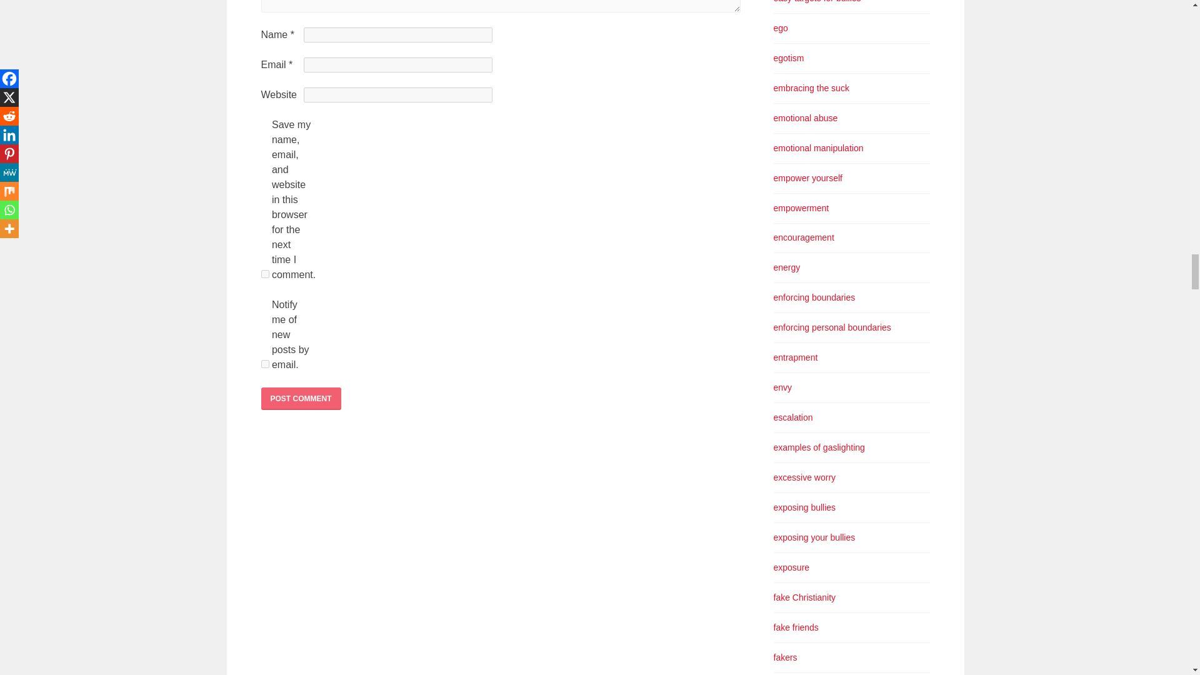 The width and height of the screenshot is (1200, 675). Describe the element at coordinates (301, 398) in the screenshot. I see `Post Comment` at that location.